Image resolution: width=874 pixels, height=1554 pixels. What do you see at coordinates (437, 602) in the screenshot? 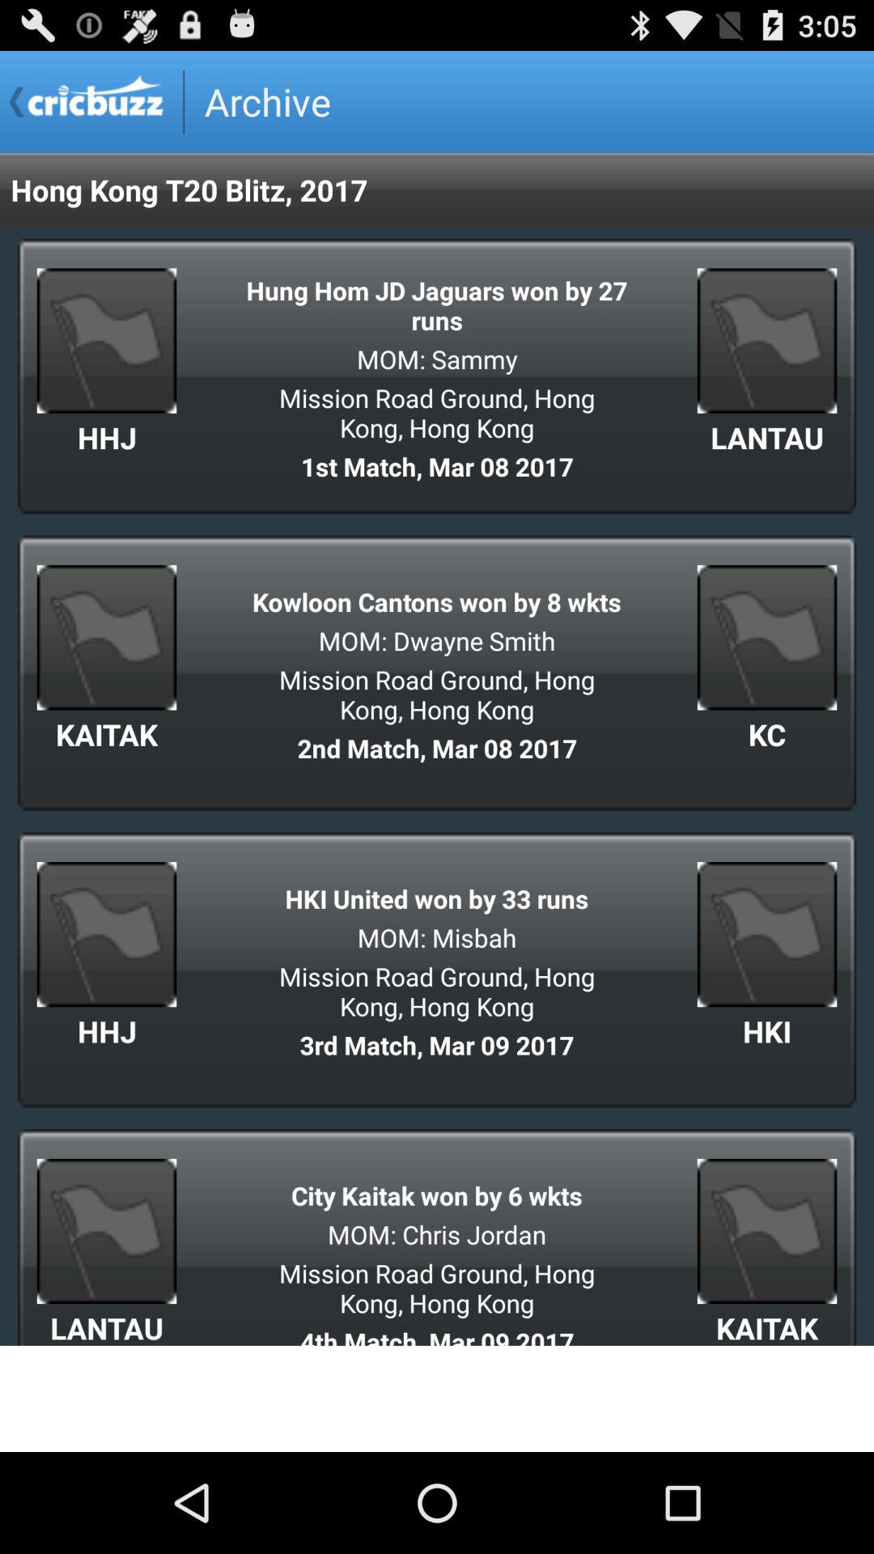
I see `scroll to the kowloon cantons won item` at bounding box center [437, 602].